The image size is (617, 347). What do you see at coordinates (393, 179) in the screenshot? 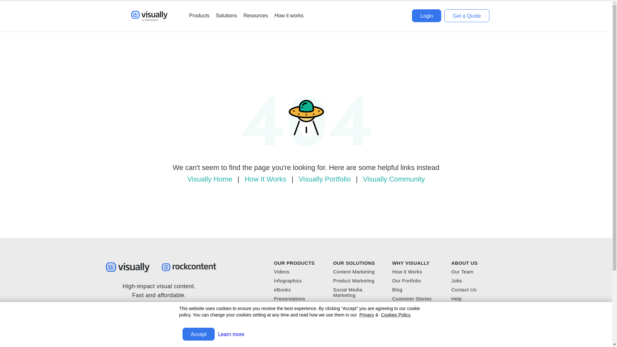
I see `Visually Community` at bounding box center [393, 179].